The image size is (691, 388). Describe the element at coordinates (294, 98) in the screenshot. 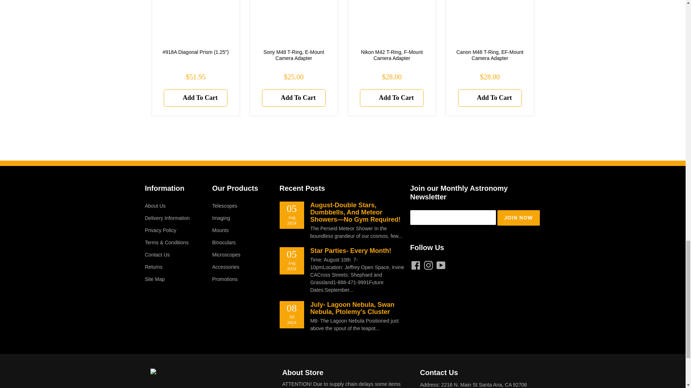

I see `add to cart` at that location.